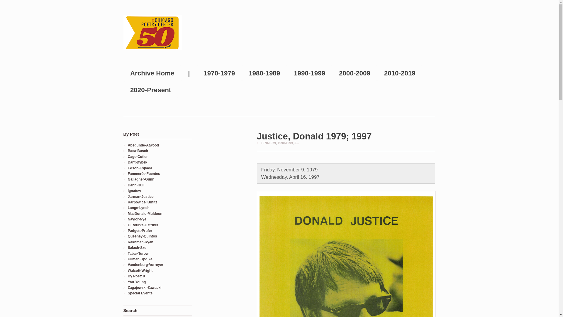 Image resolution: width=563 pixels, height=317 pixels. Describe the element at coordinates (297, 143) in the screenshot. I see `J...` at that location.